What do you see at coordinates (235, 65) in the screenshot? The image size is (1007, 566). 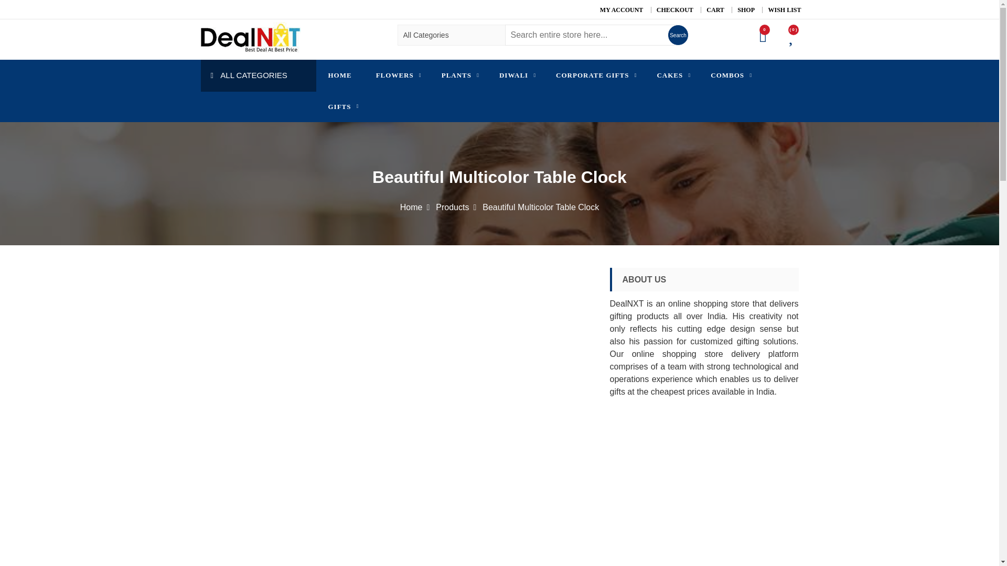 I see `DealNXT` at bounding box center [235, 65].